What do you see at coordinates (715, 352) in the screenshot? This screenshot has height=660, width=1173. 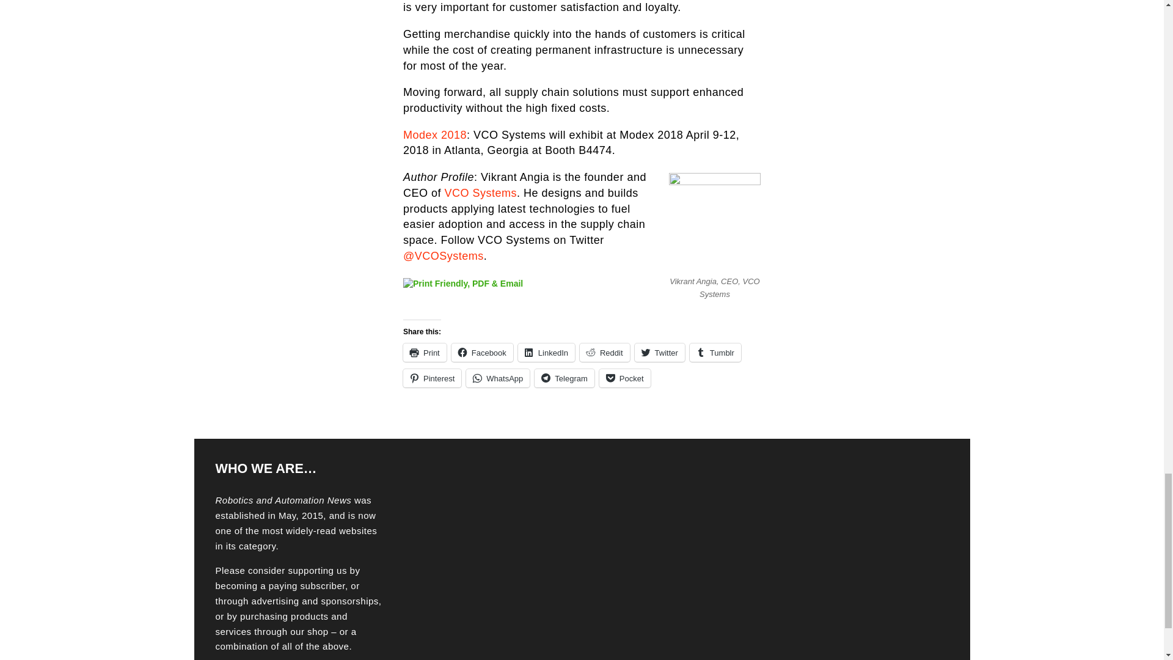 I see `Click to share on Tumblr` at bounding box center [715, 352].